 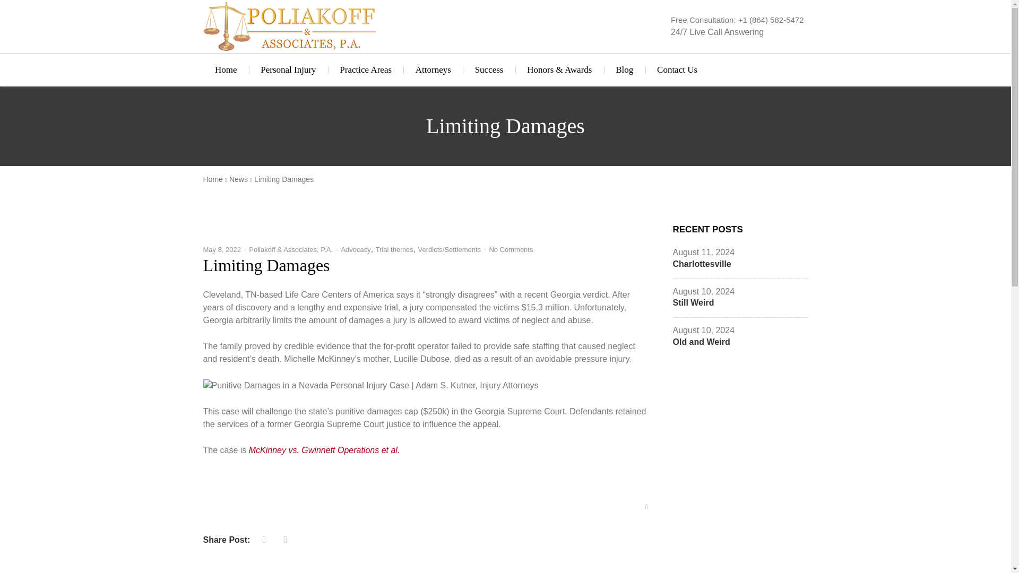 What do you see at coordinates (288, 70) in the screenshot?
I see `Personal Injury` at bounding box center [288, 70].